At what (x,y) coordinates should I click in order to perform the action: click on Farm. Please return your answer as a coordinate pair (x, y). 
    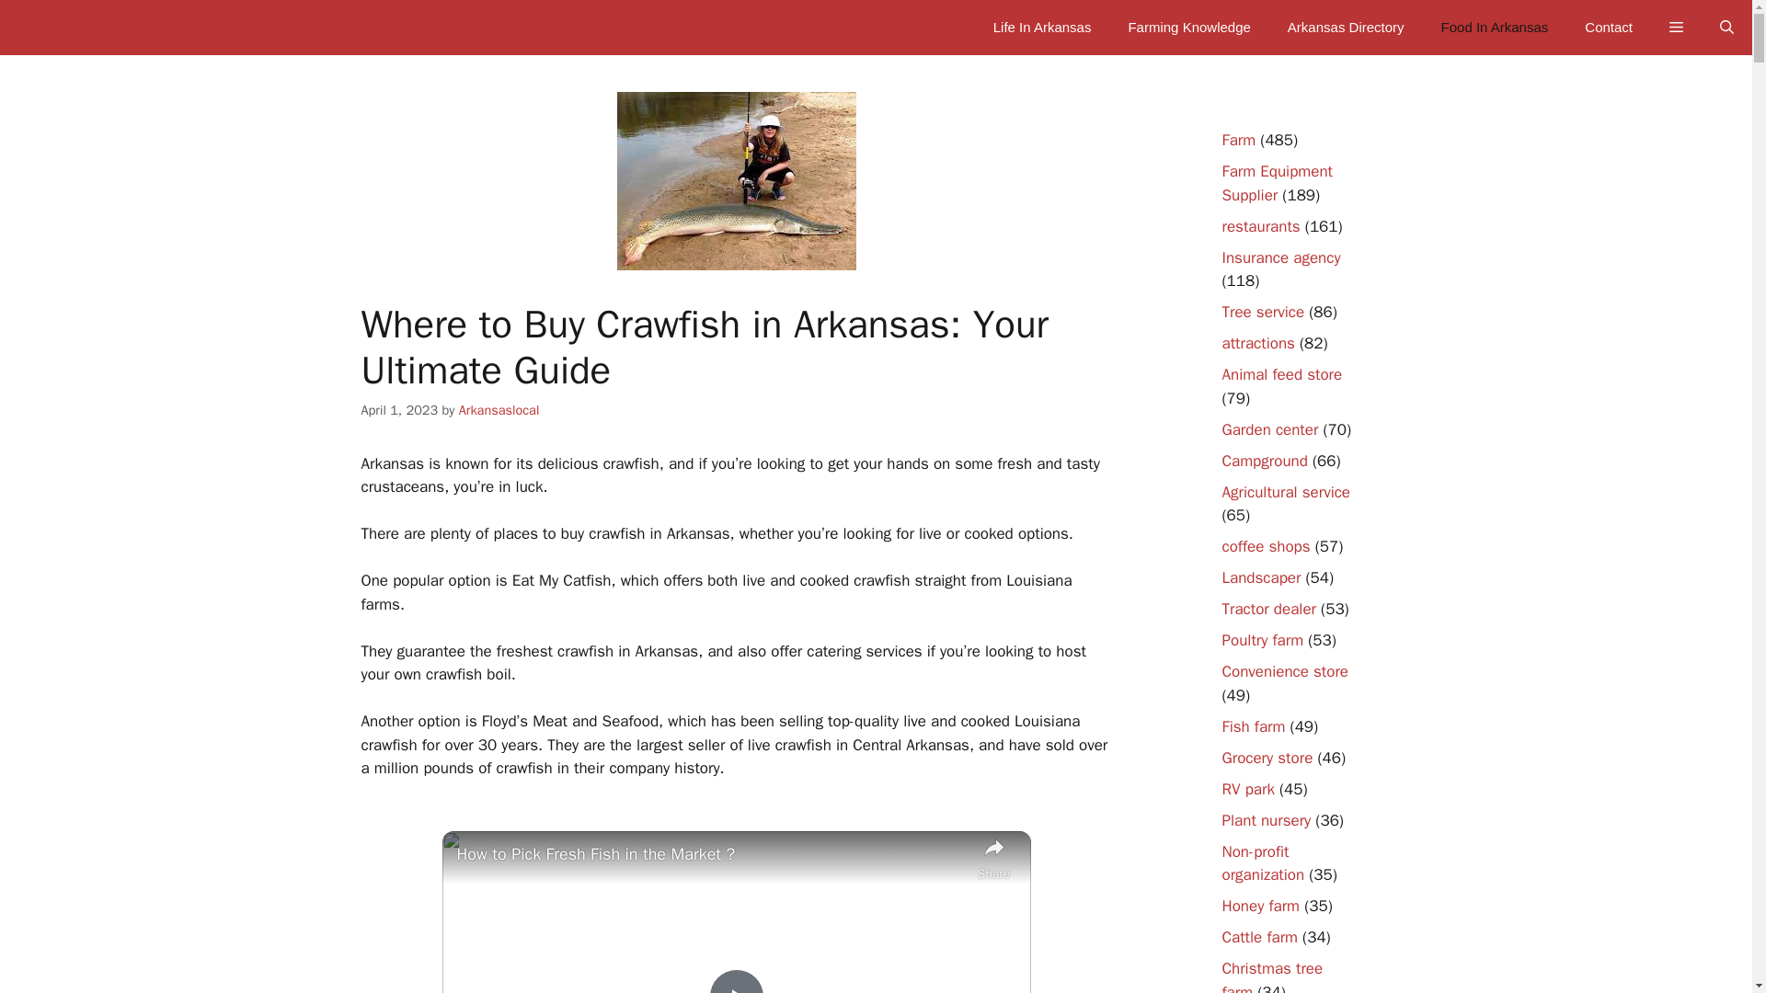
    Looking at the image, I should click on (1238, 140).